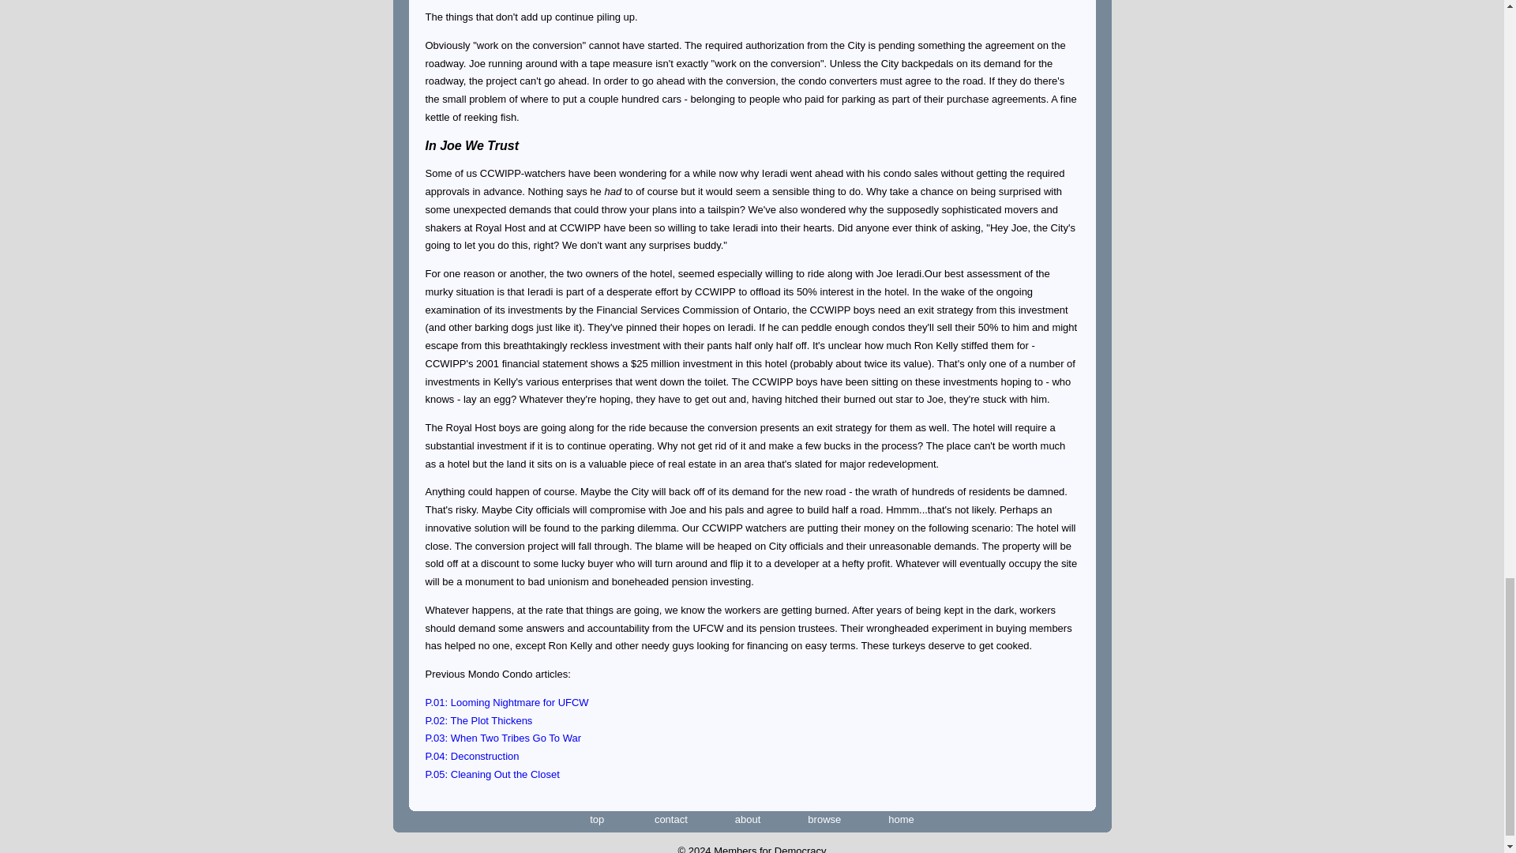 The width and height of the screenshot is (1516, 853). I want to click on browse, so click(824, 820).